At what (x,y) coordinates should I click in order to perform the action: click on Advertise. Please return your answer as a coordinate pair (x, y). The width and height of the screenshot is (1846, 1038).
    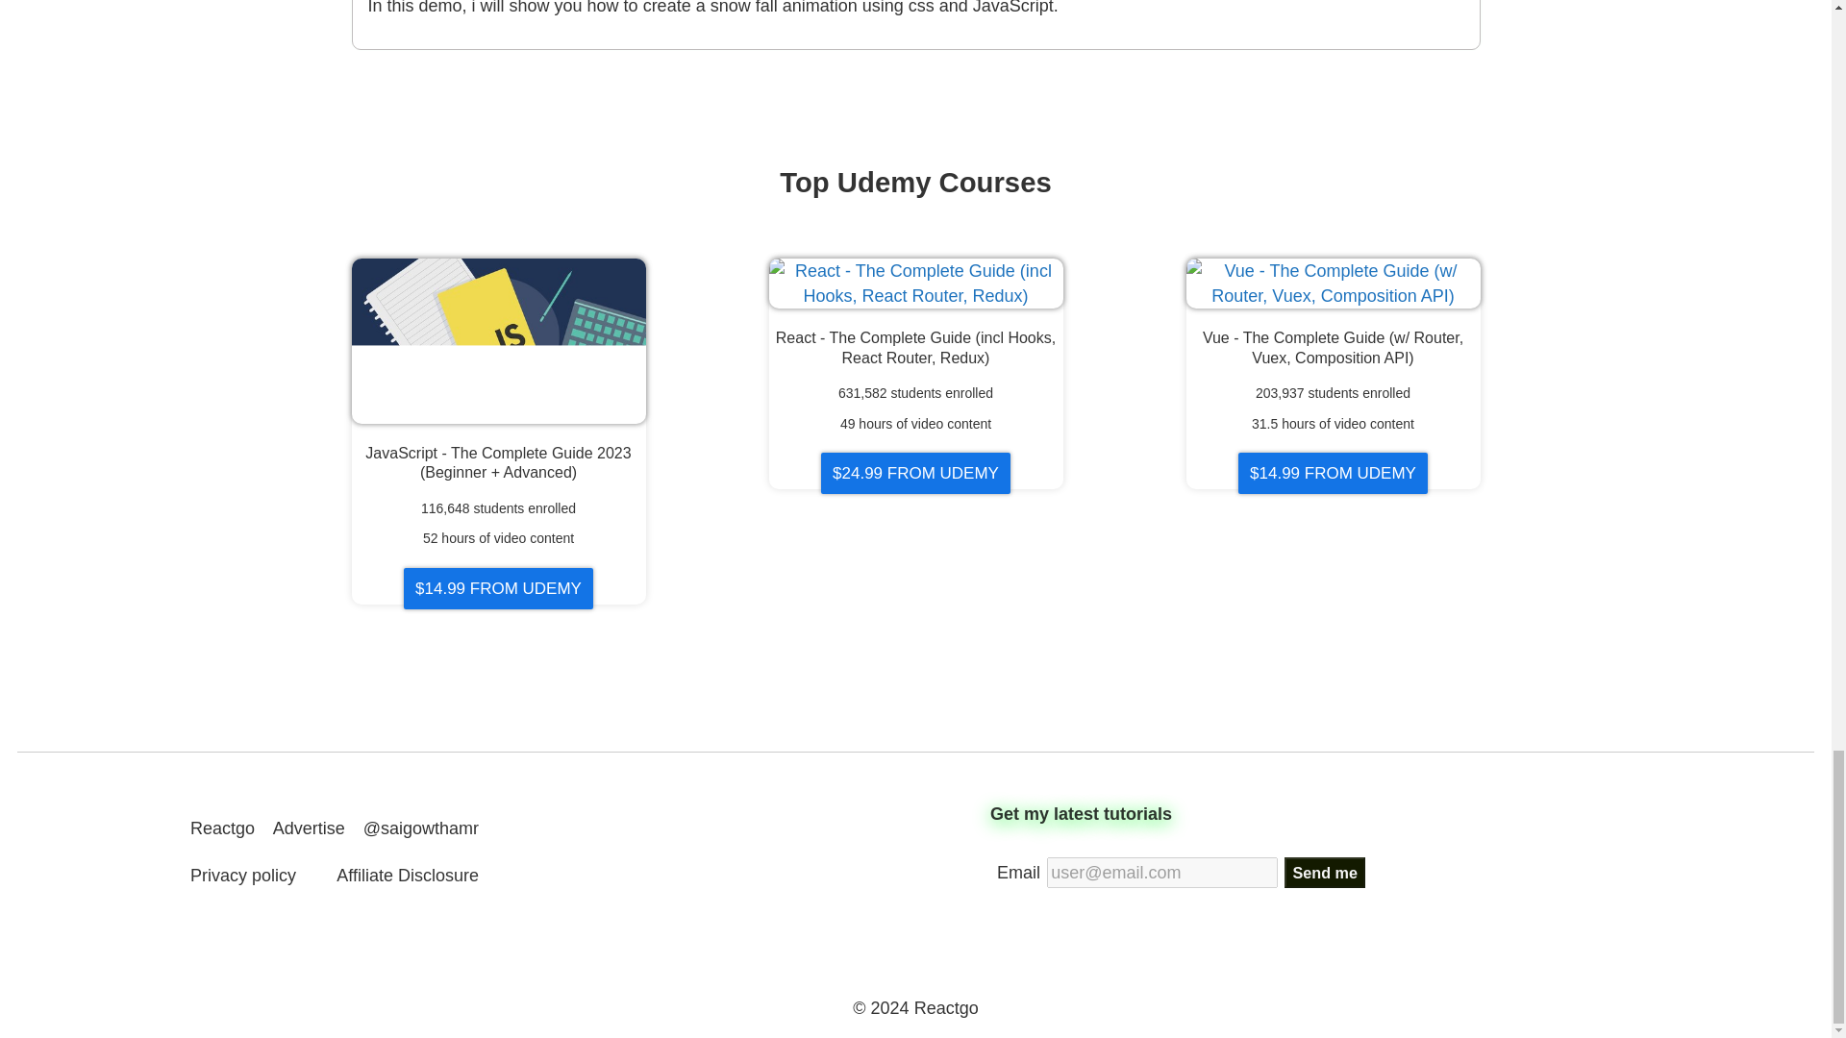
    Looking at the image, I should click on (310, 828).